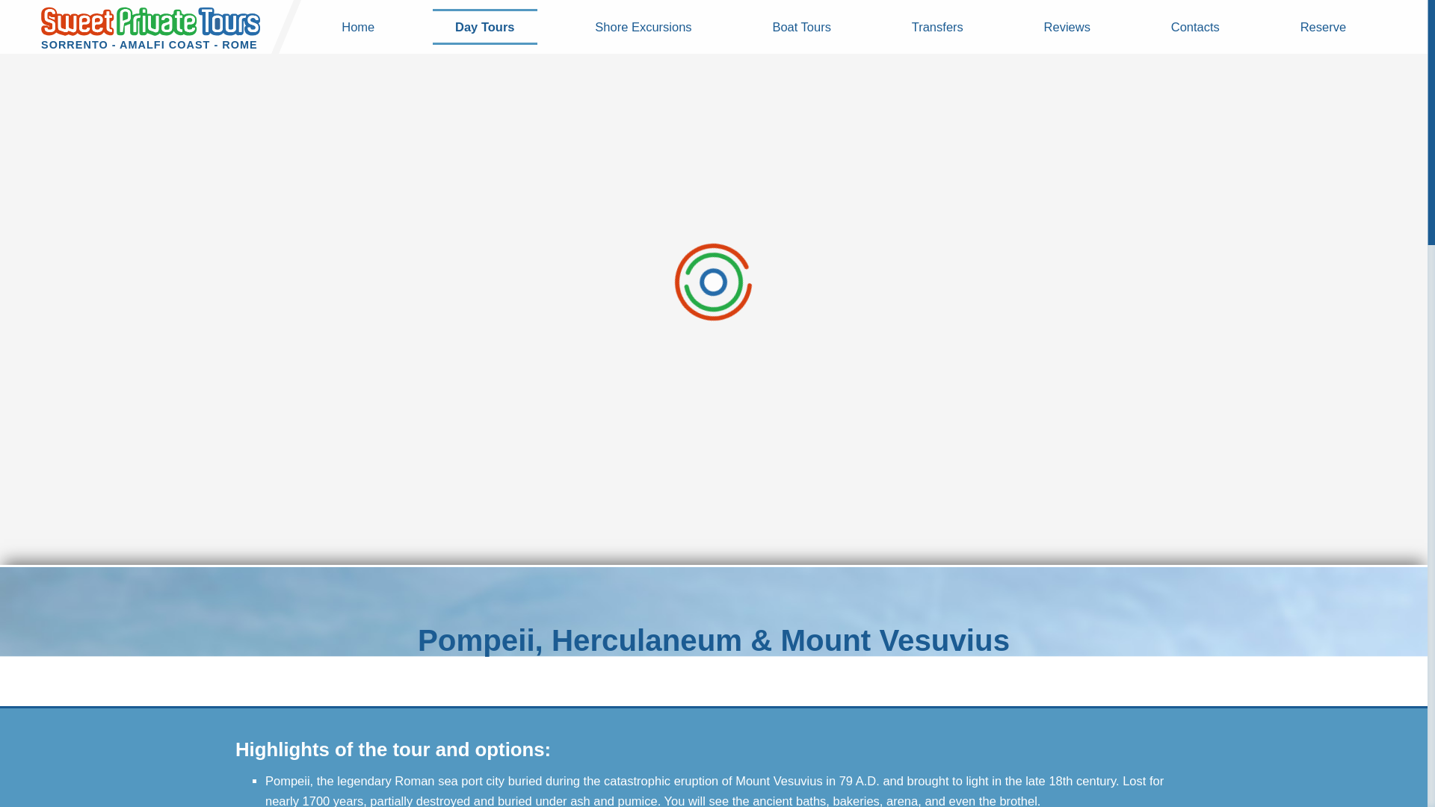  I want to click on Contacts, so click(1194, 27).